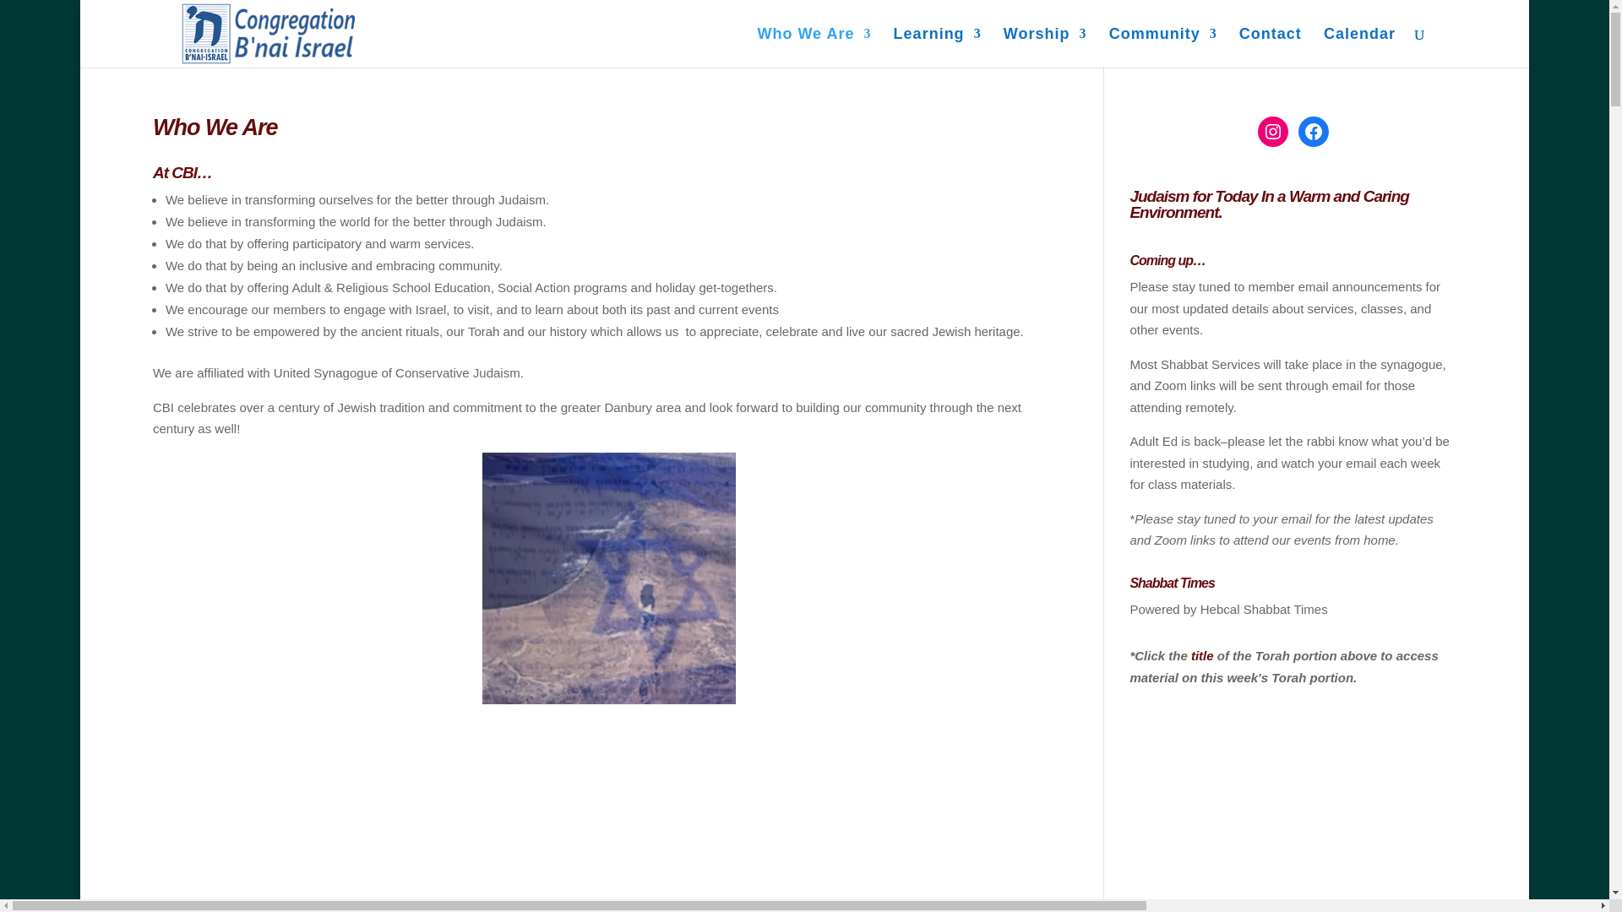 The image size is (1622, 912). Describe the element at coordinates (1358, 47) in the screenshot. I see `Calendar` at that location.